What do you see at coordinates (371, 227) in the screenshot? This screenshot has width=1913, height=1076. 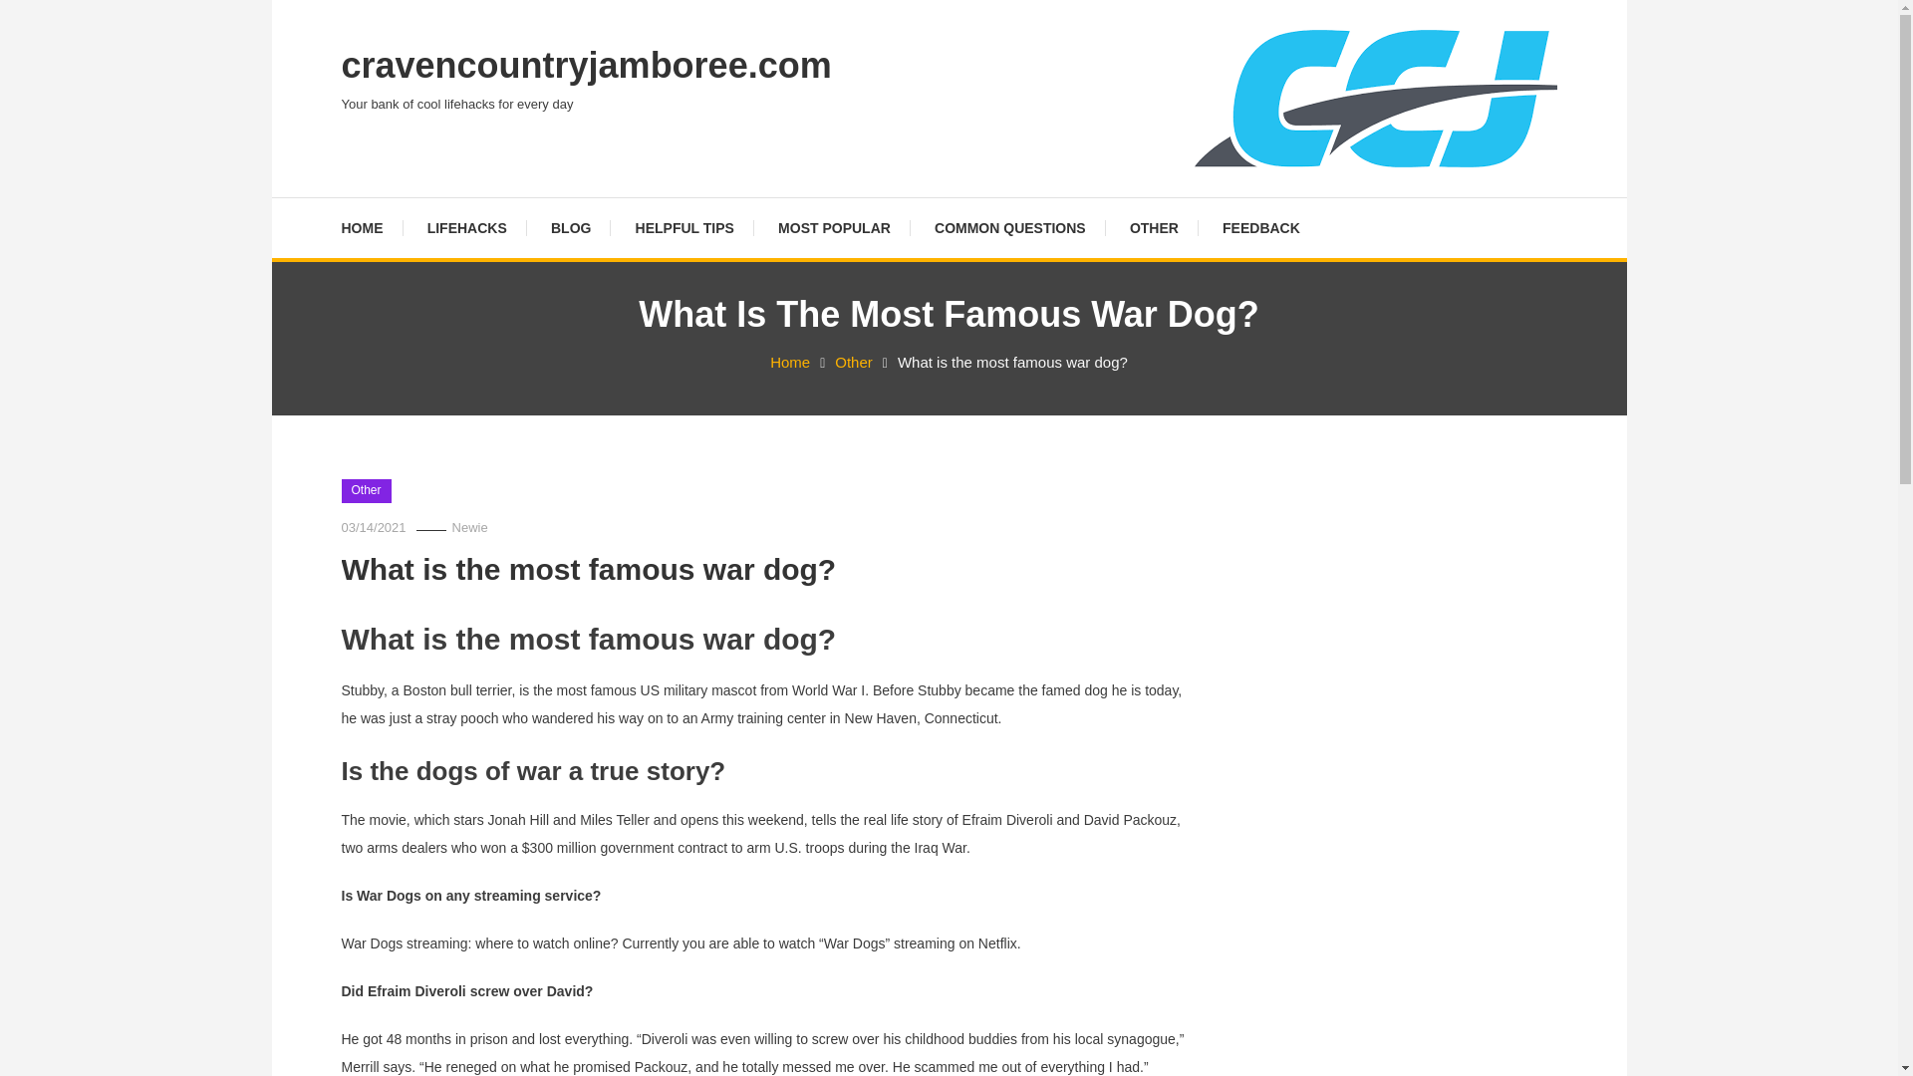 I see `HOME` at bounding box center [371, 227].